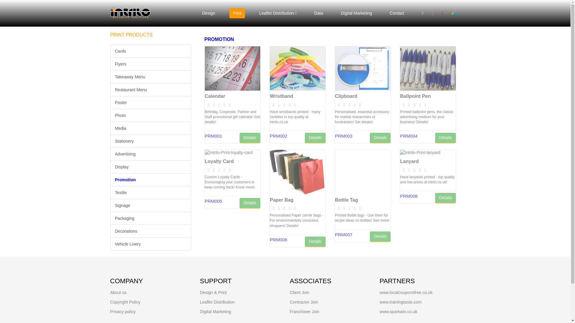 Image resolution: width=575 pixels, height=323 pixels. I want to click on Click to Open, so click(216, 311).